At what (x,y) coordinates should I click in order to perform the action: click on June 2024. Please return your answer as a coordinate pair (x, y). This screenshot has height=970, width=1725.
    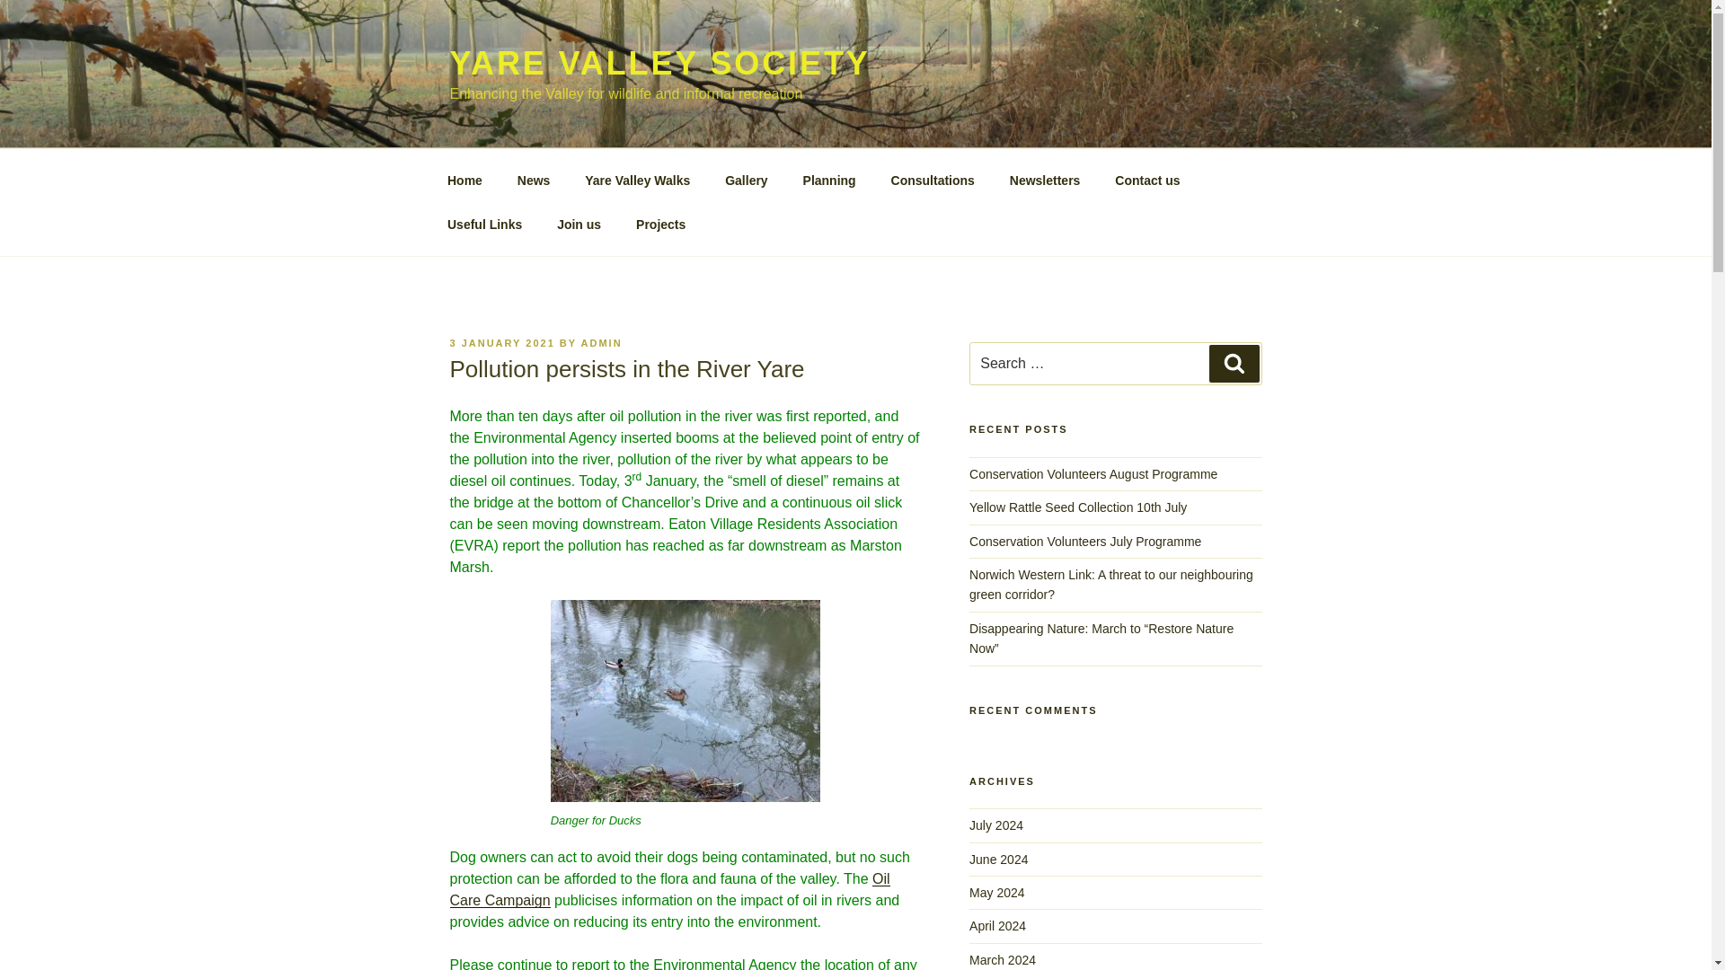
    Looking at the image, I should click on (999, 860).